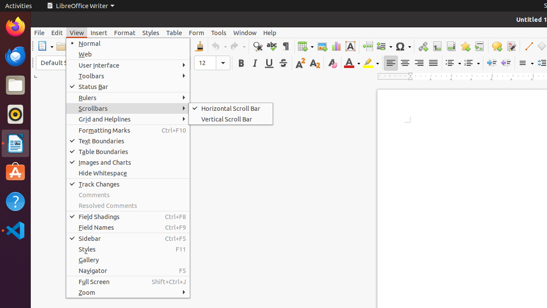 This screenshot has height=308, width=547. I want to click on Format, so click(125, 33).